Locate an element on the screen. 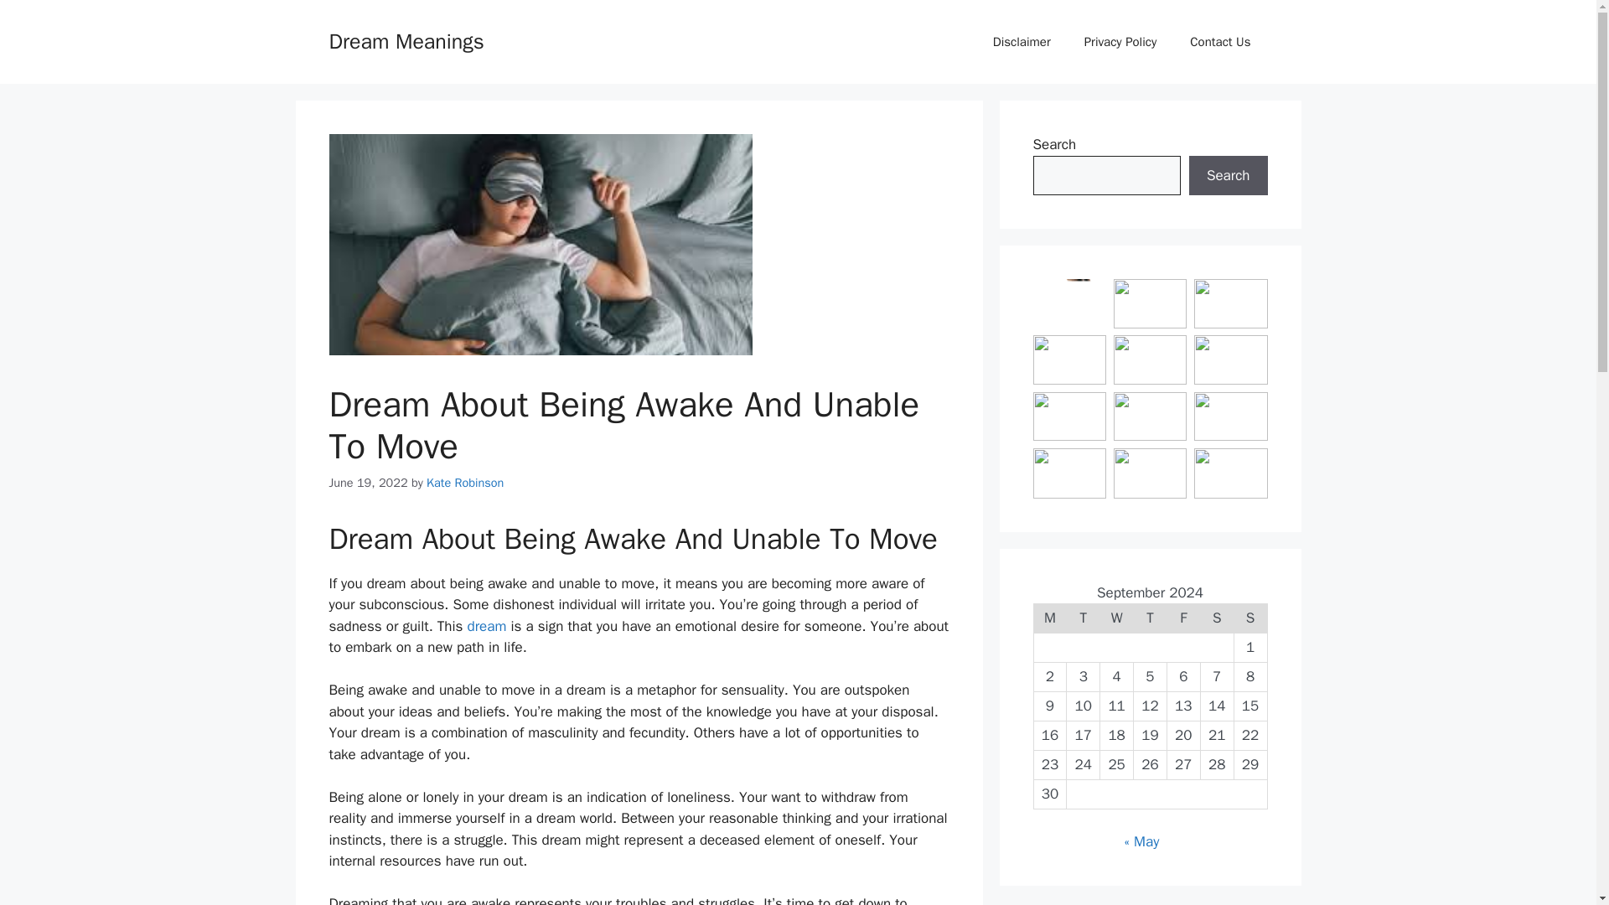 The width and height of the screenshot is (1609, 905). View all posts by Kate Robinson is located at coordinates (464, 483).